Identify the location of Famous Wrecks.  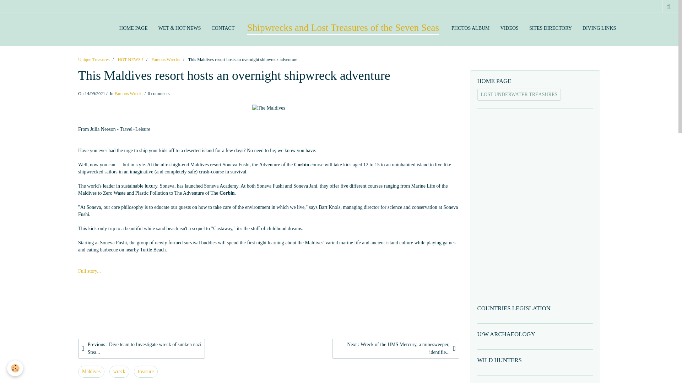
(166, 59).